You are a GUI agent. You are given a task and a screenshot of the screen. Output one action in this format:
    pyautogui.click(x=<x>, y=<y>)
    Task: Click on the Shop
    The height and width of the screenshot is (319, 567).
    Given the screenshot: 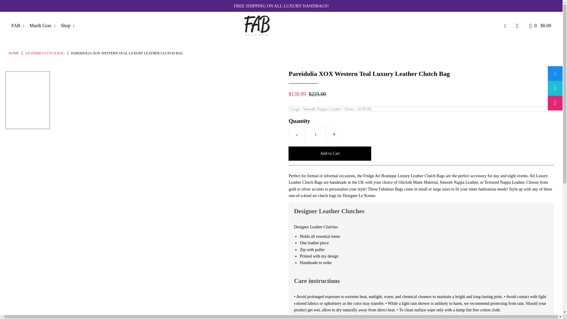 What is the action you would take?
    pyautogui.click(x=70, y=25)
    